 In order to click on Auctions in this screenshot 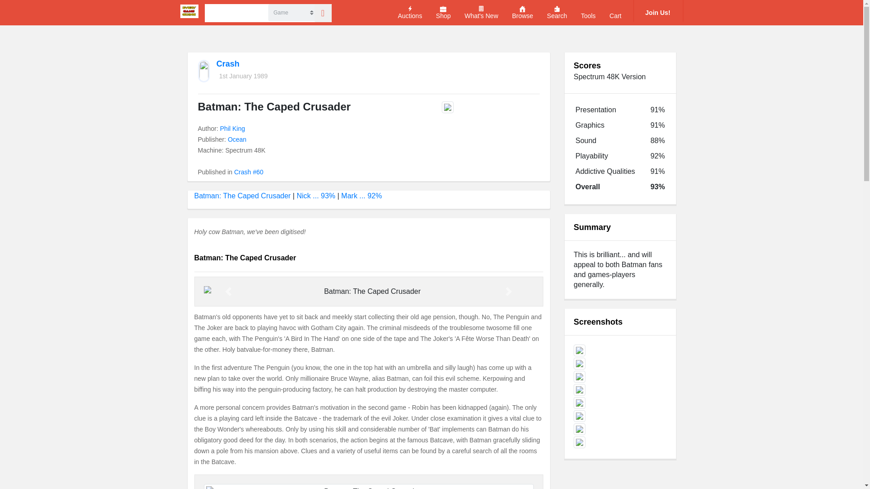, I will do `click(410, 13)`.